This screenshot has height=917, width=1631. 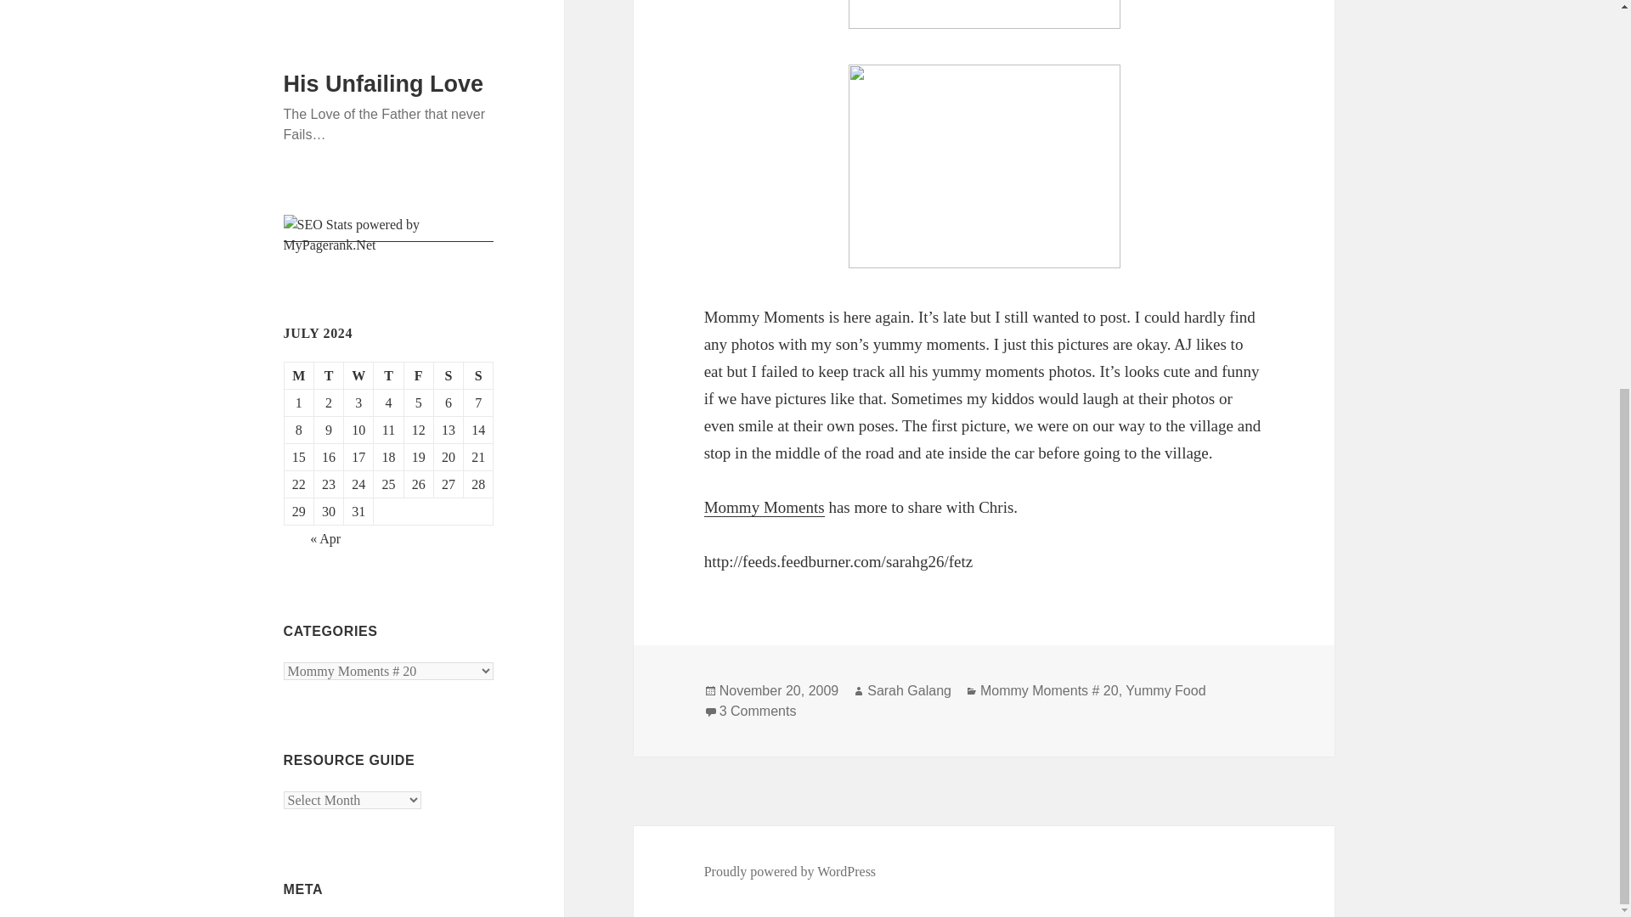 What do you see at coordinates (779, 690) in the screenshot?
I see `November 20, 2009` at bounding box center [779, 690].